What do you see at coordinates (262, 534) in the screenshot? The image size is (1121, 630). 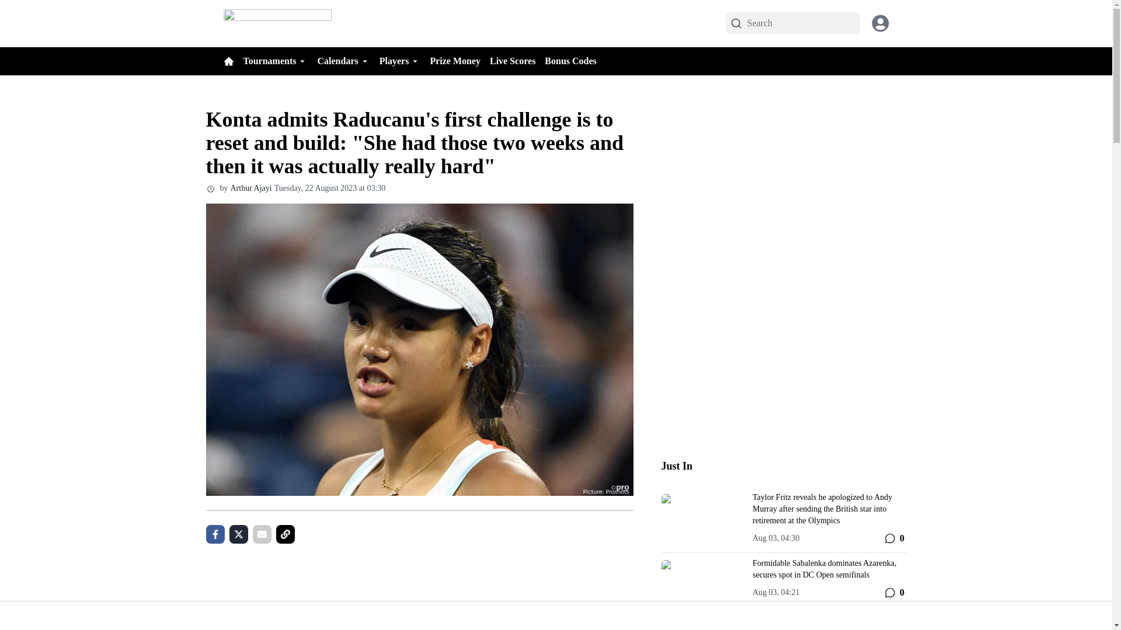 I see `Share with Email` at bounding box center [262, 534].